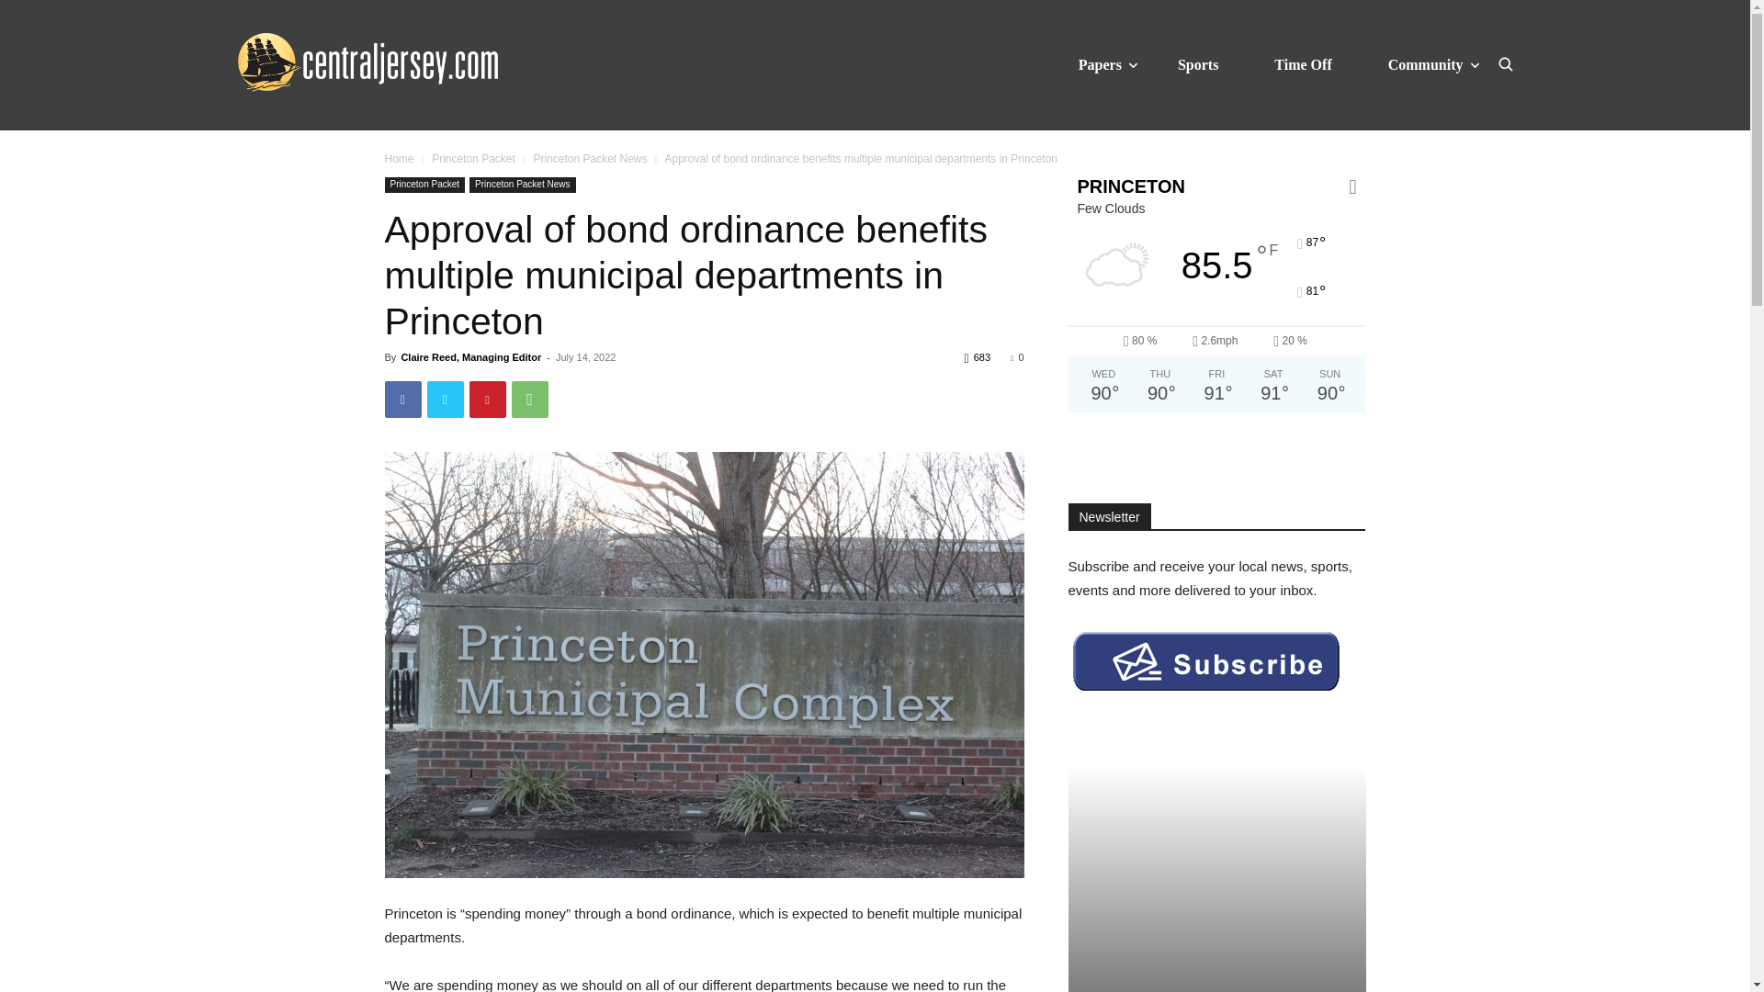  I want to click on View all posts in Princeton Packet, so click(473, 159).